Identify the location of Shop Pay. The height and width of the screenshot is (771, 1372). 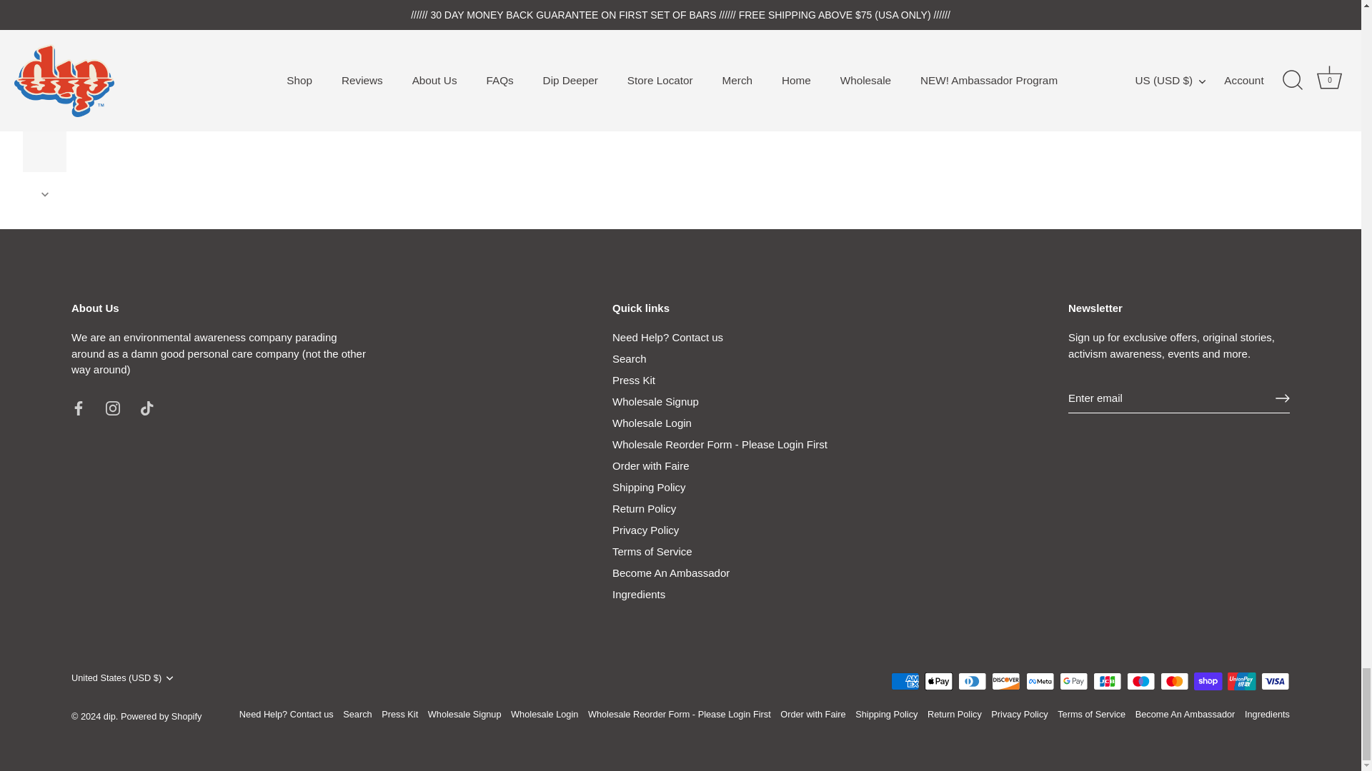
(1208, 681).